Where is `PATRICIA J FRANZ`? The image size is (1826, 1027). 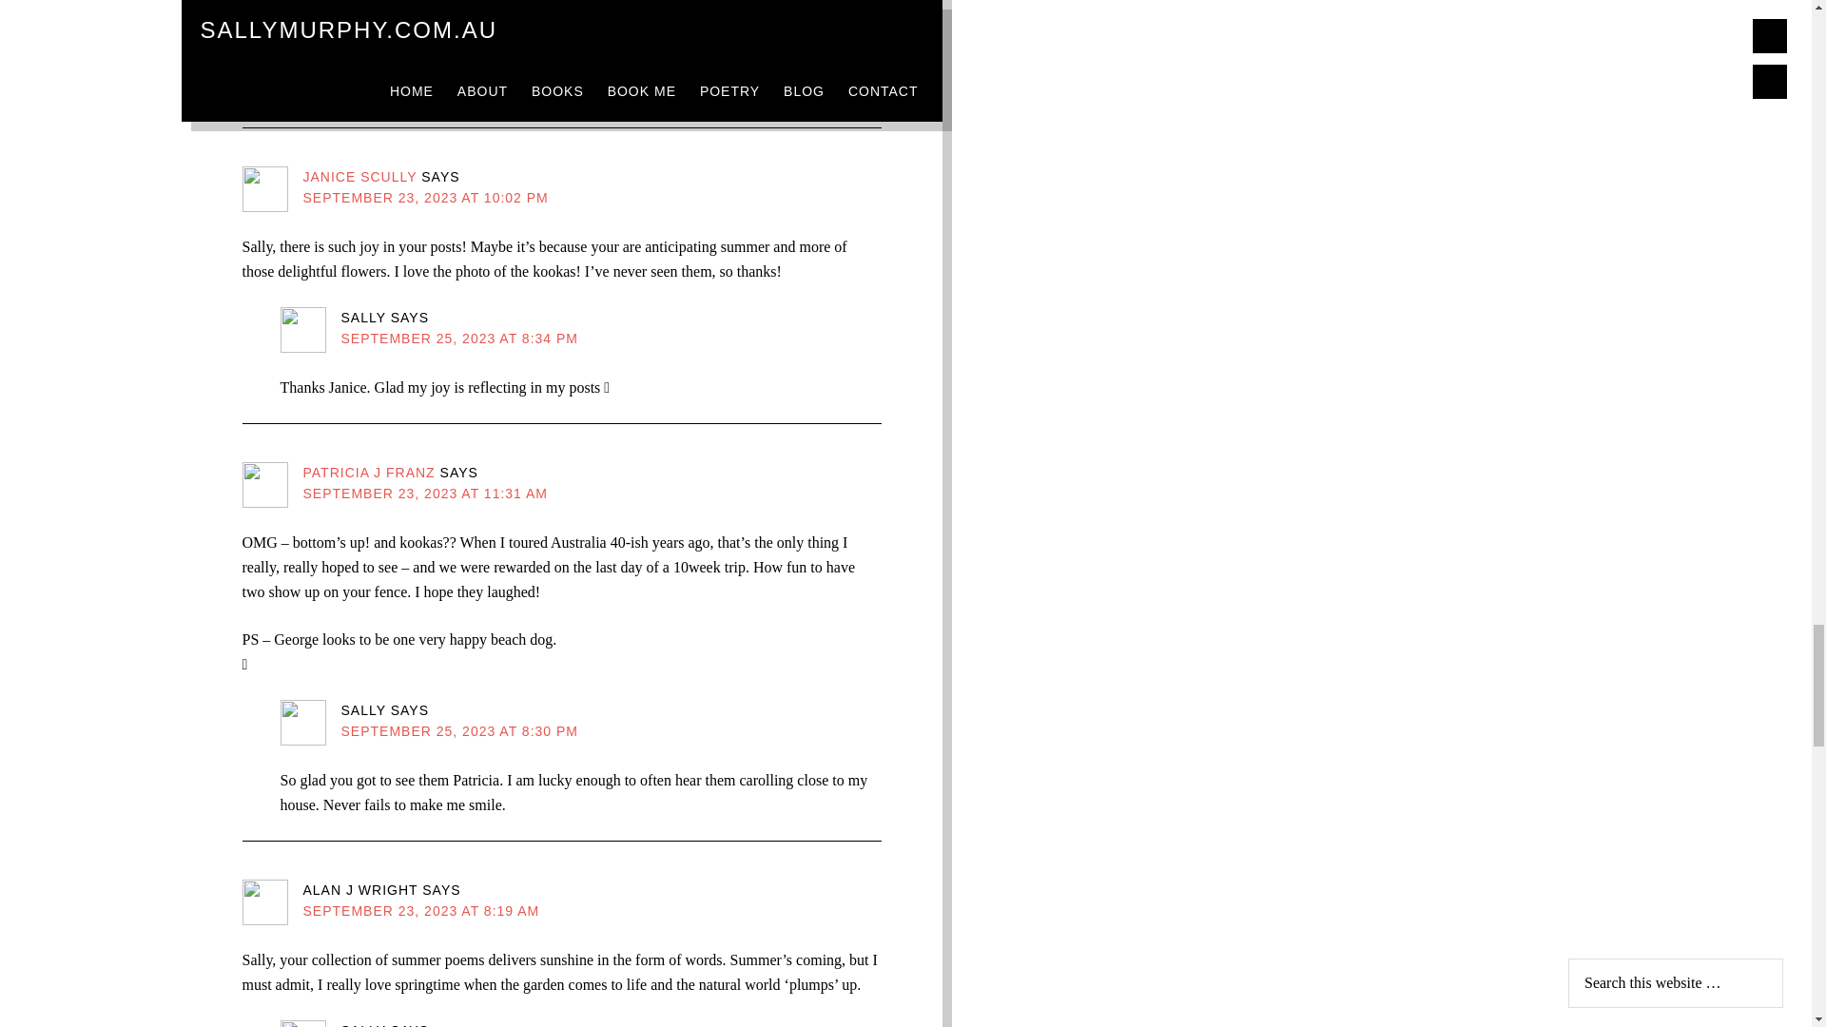 PATRICIA J FRANZ is located at coordinates (368, 473).